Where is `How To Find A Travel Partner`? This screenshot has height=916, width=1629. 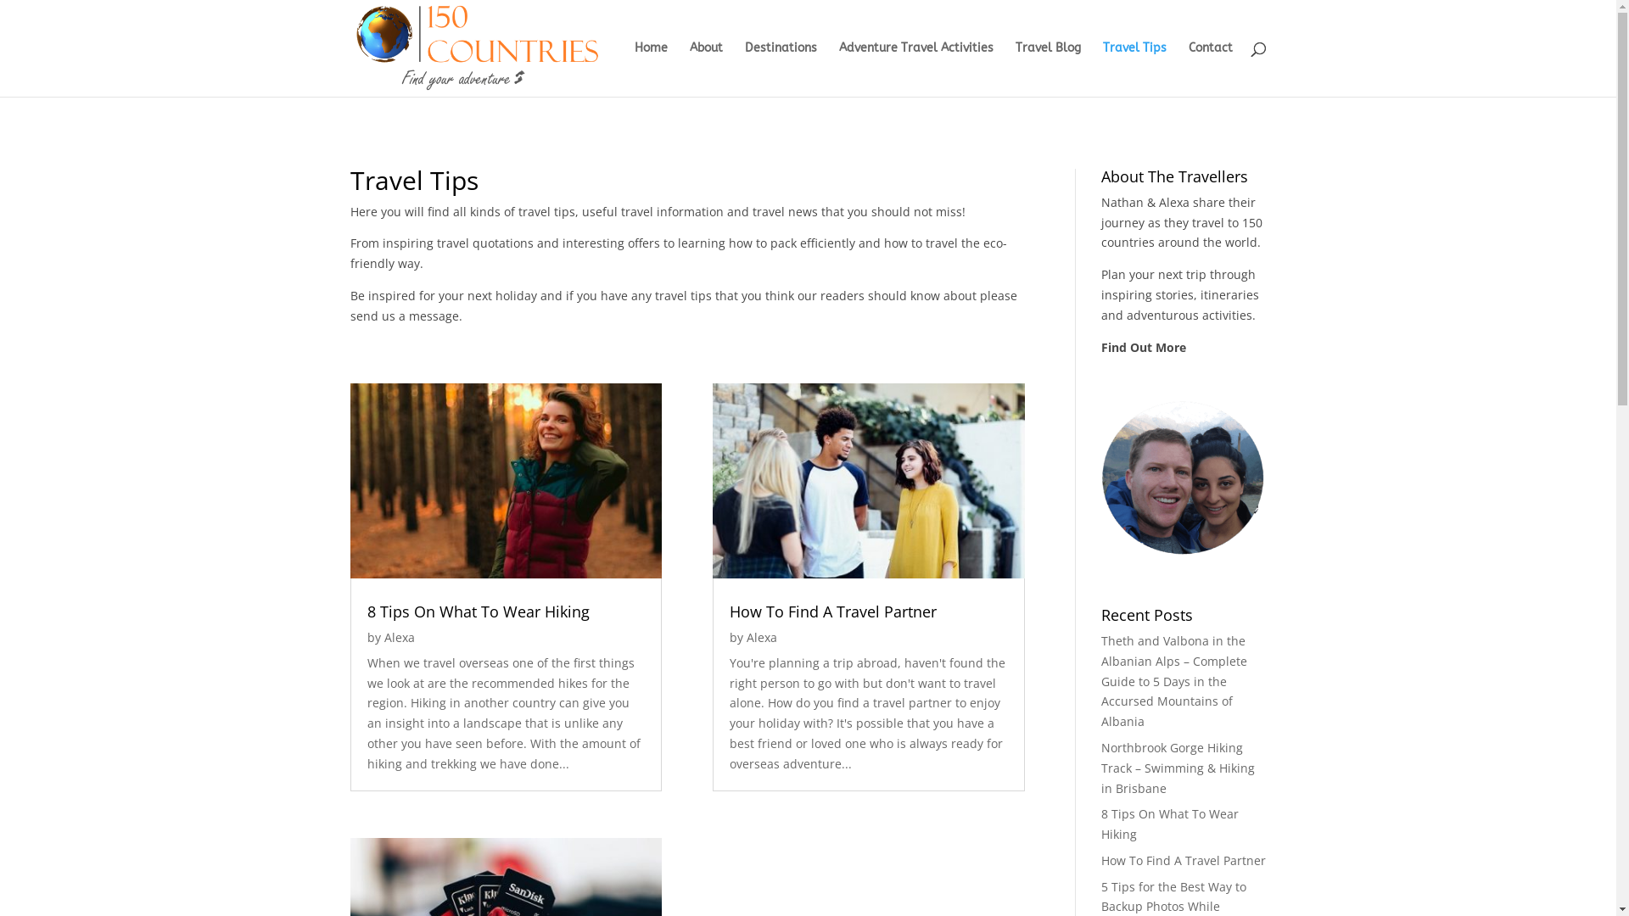 How To Find A Travel Partner is located at coordinates (833, 612).